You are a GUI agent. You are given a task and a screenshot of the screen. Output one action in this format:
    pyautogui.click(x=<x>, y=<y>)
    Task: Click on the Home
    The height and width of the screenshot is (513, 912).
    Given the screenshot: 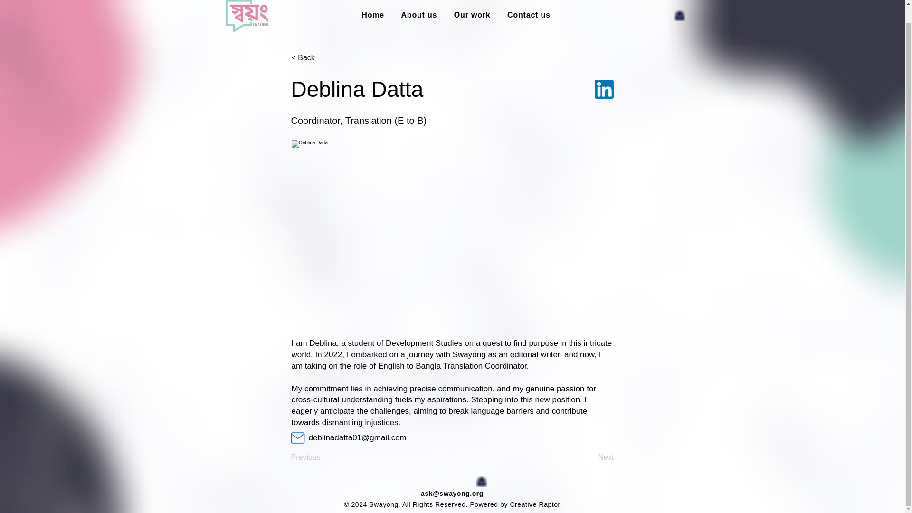 What is the action you would take?
    pyautogui.click(x=372, y=15)
    